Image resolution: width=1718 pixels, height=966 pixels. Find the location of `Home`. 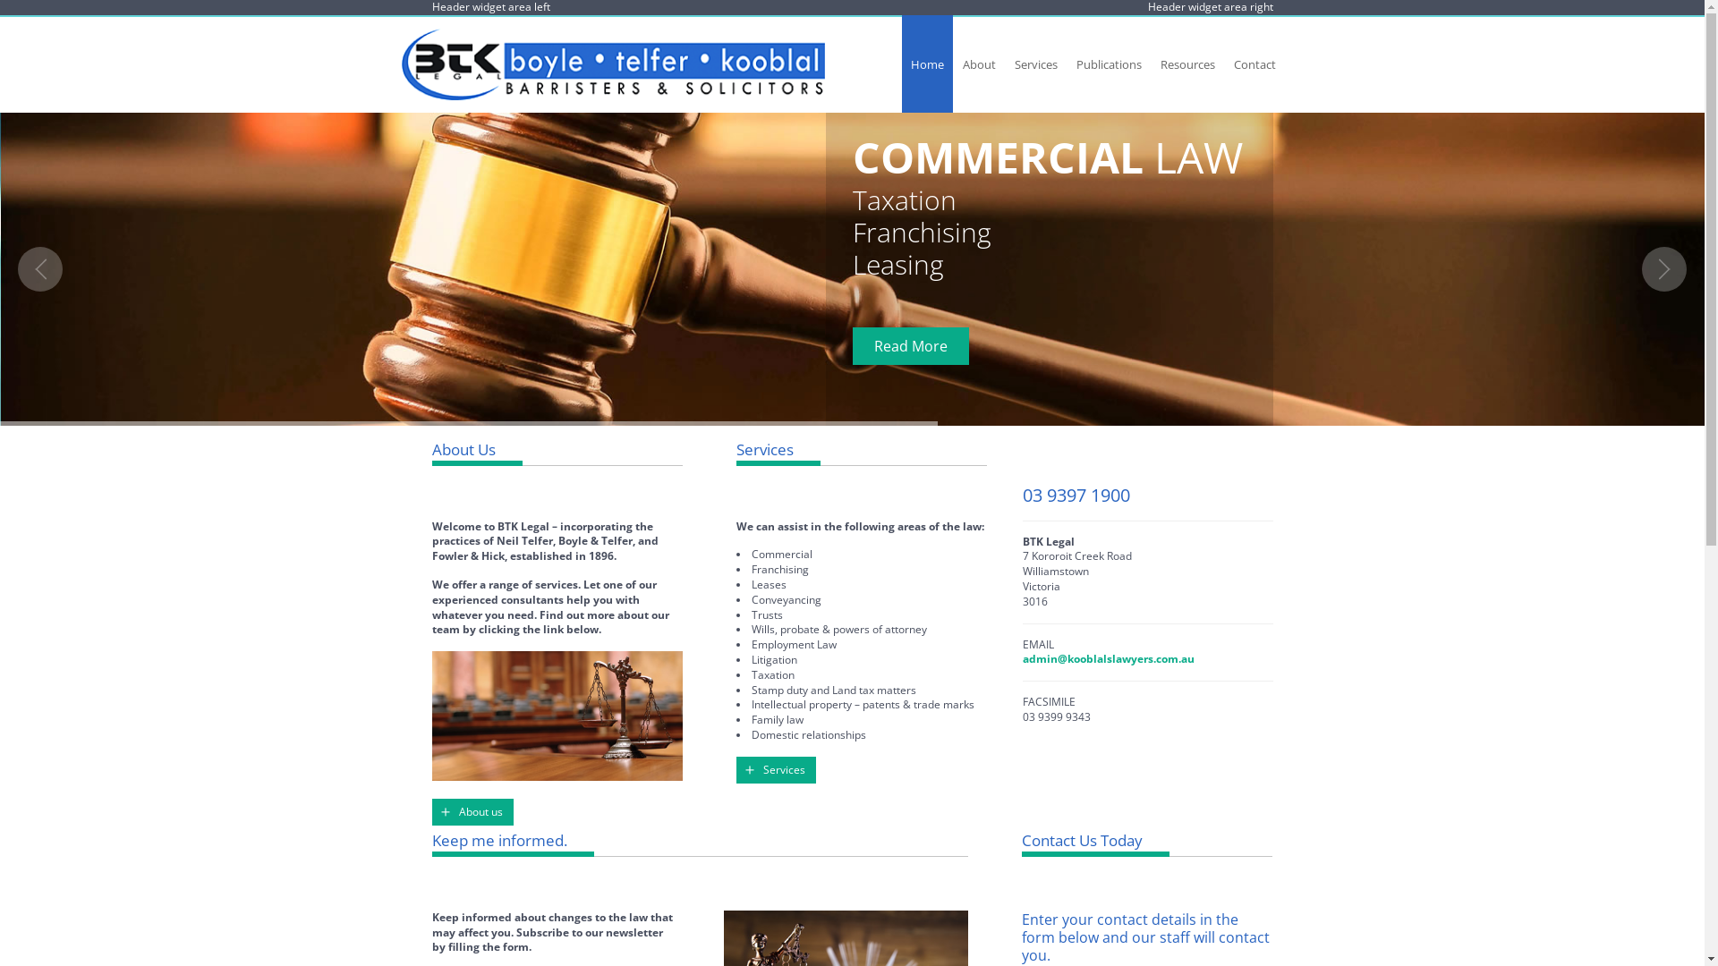

Home is located at coordinates (927, 64).